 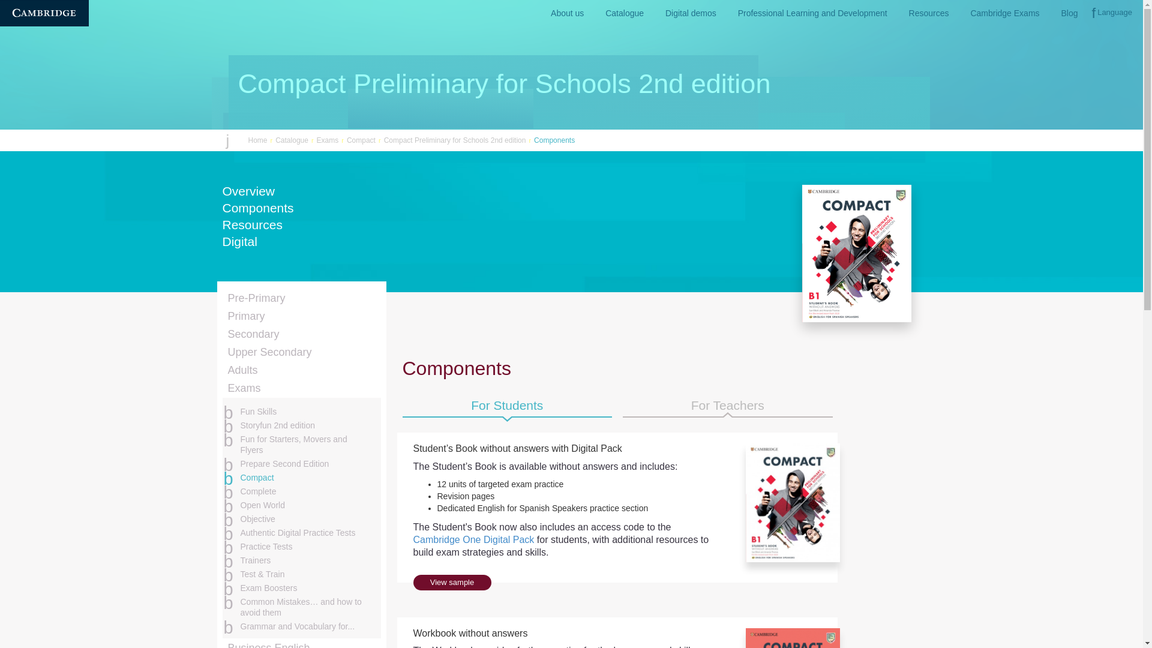 I want to click on Language, so click(x=1112, y=13).